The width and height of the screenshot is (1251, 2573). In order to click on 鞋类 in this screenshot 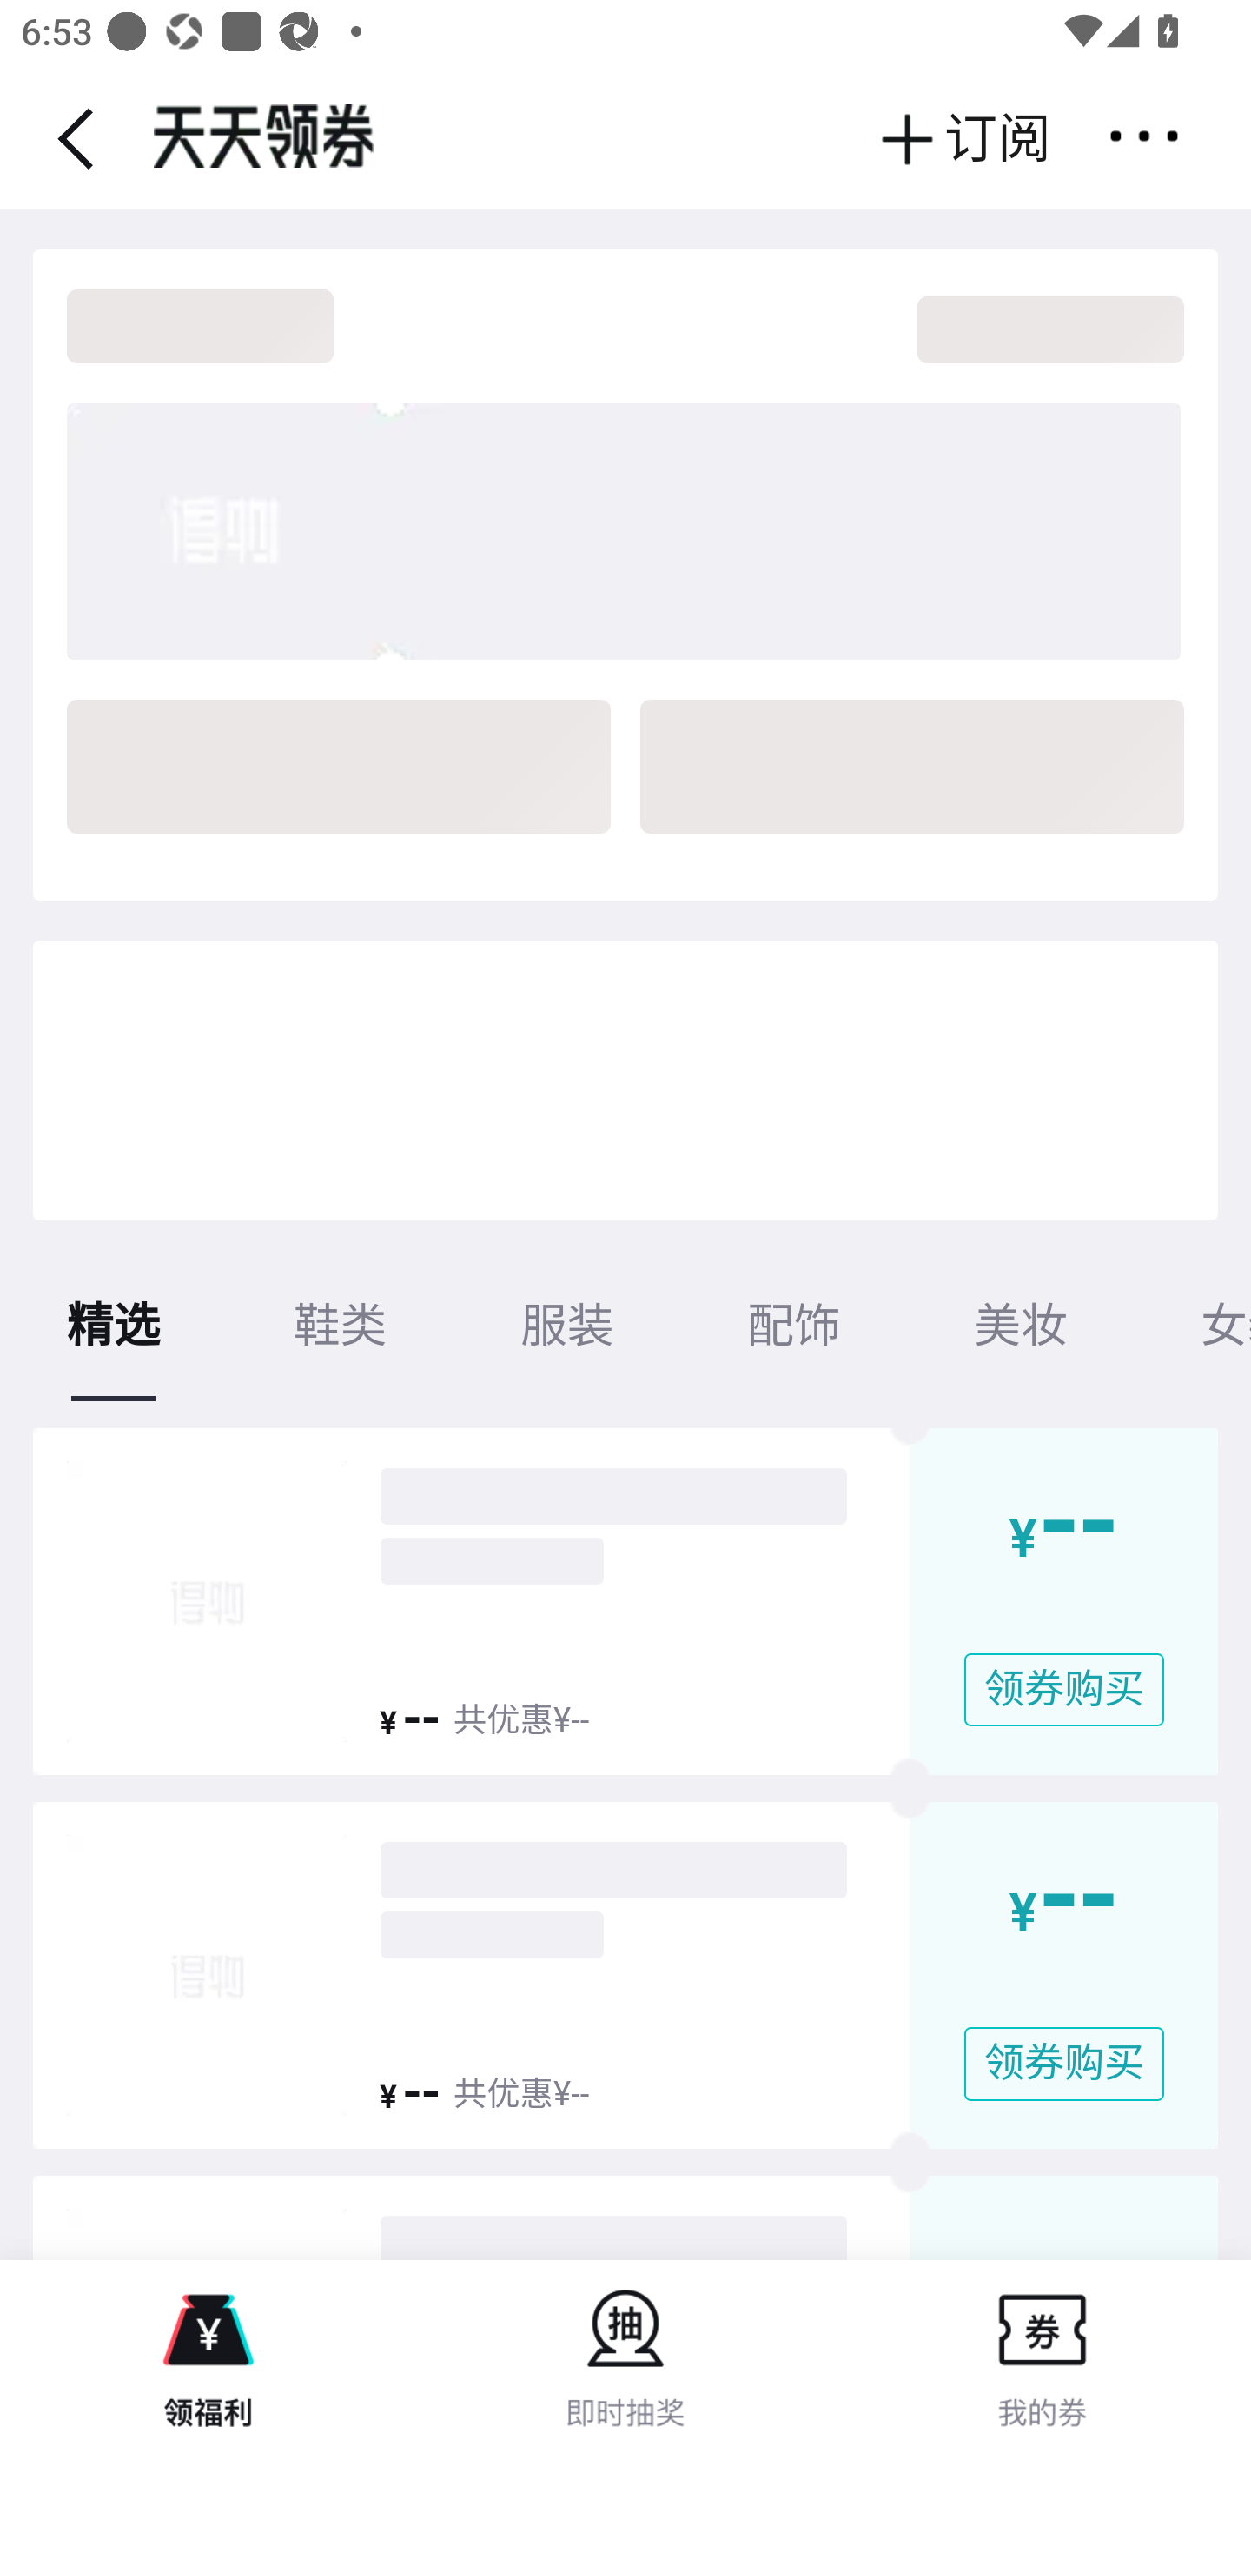, I will do `click(341, 1326)`.